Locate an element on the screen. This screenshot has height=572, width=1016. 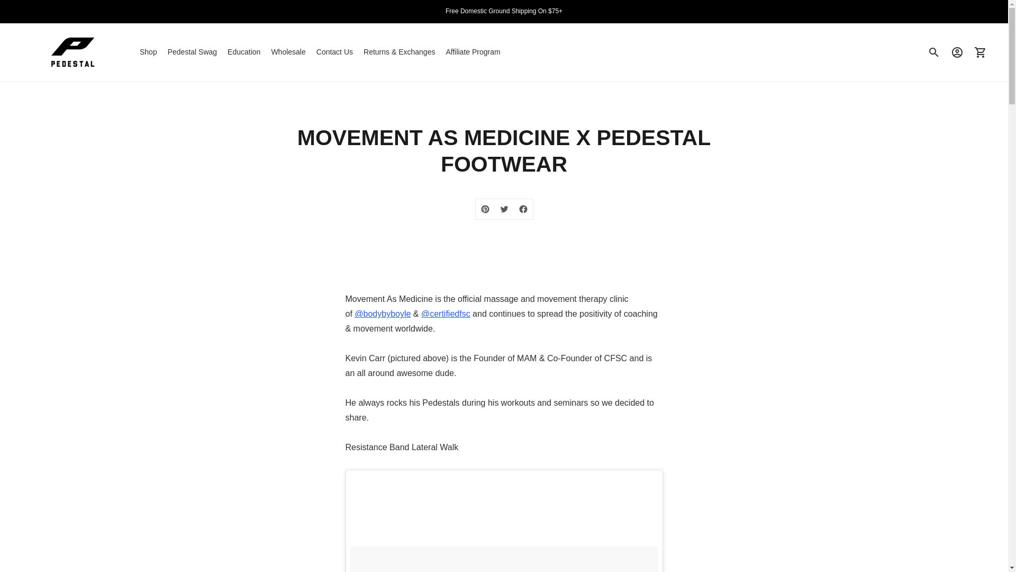
Cart is located at coordinates (981, 52).